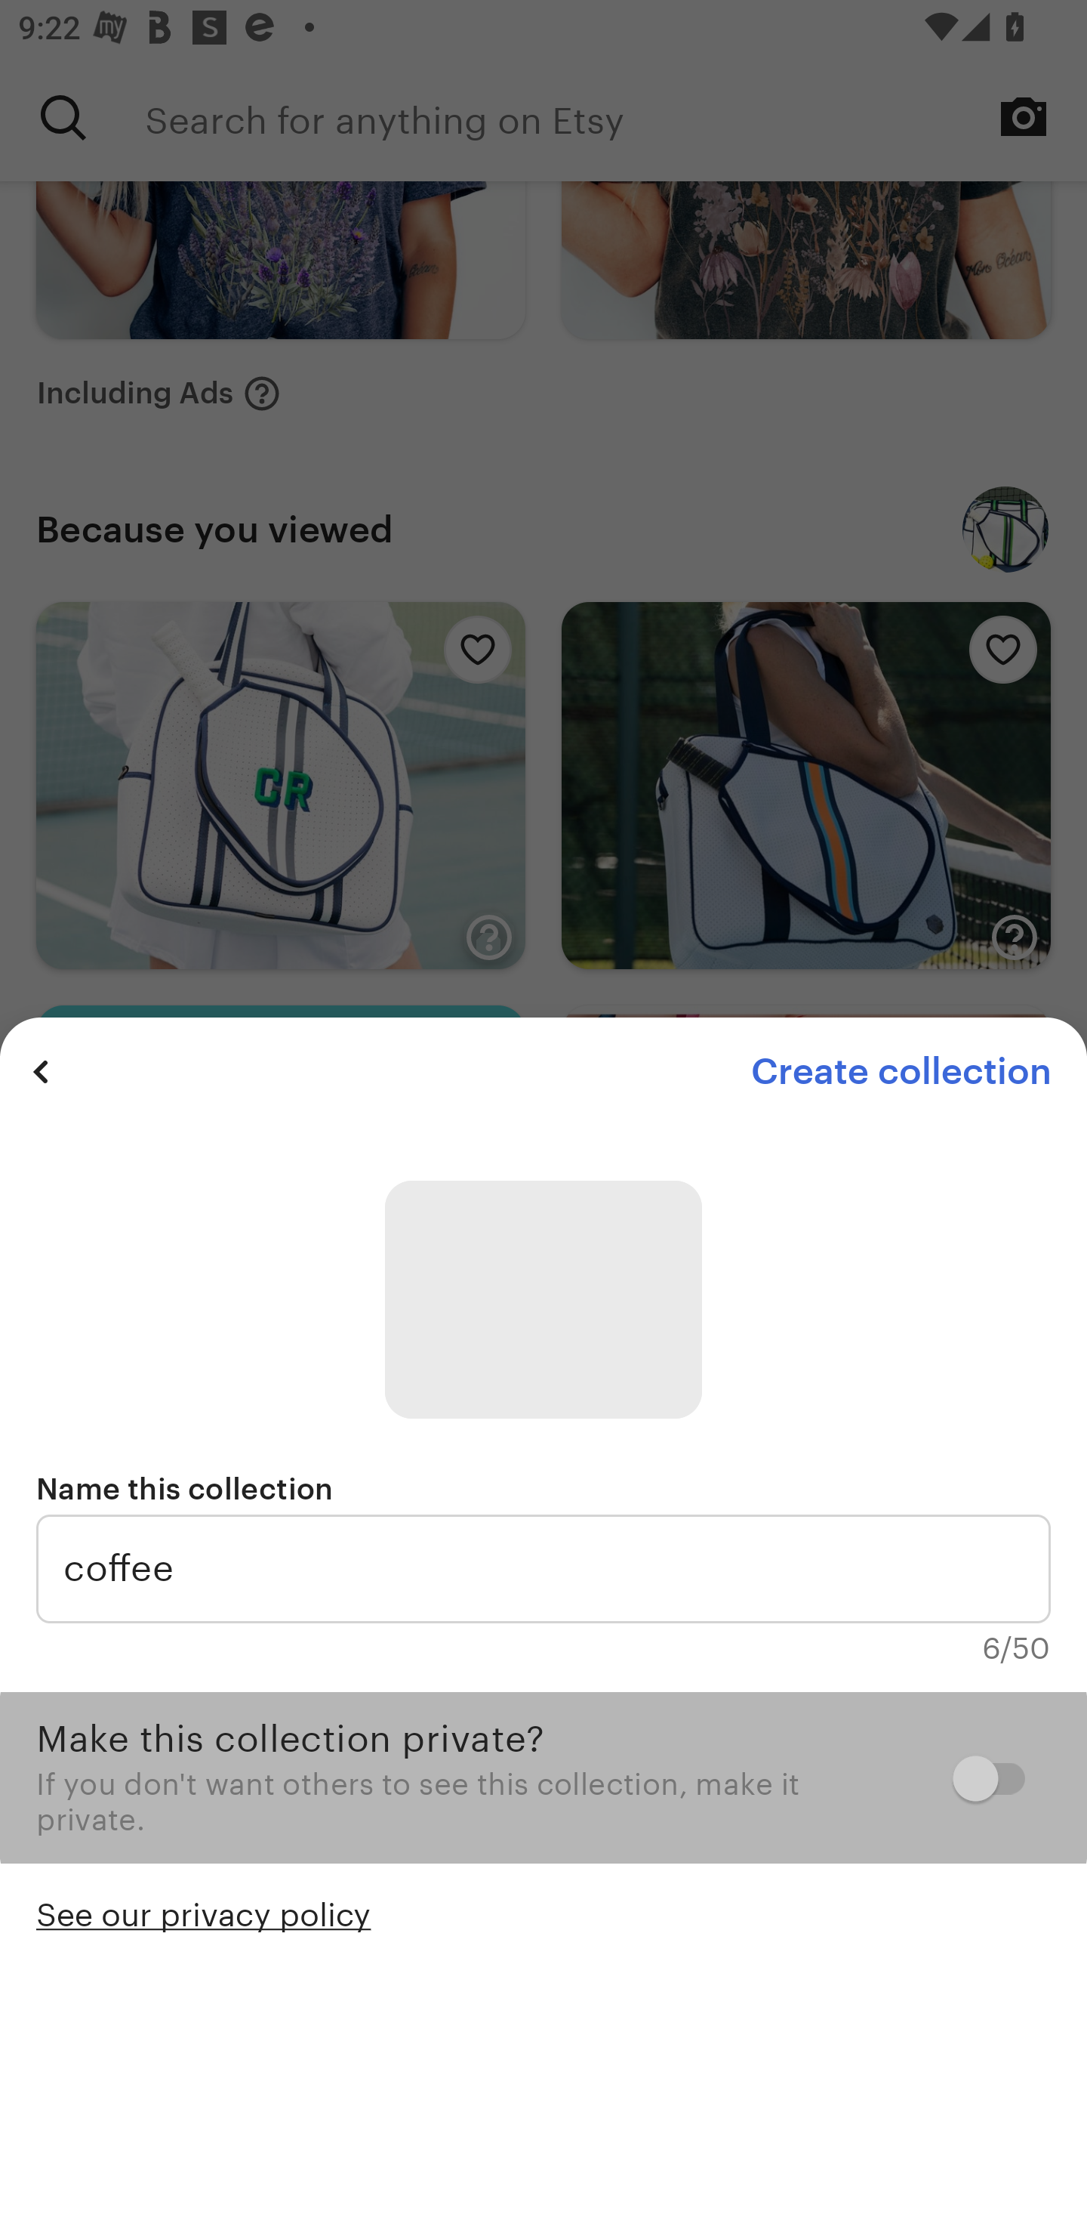 The width and height of the screenshot is (1087, 2236). What do you see at coordinates (204, 1913) in the screenshot?
I see `See our privacy policy` at bounding box center [204, 1913].